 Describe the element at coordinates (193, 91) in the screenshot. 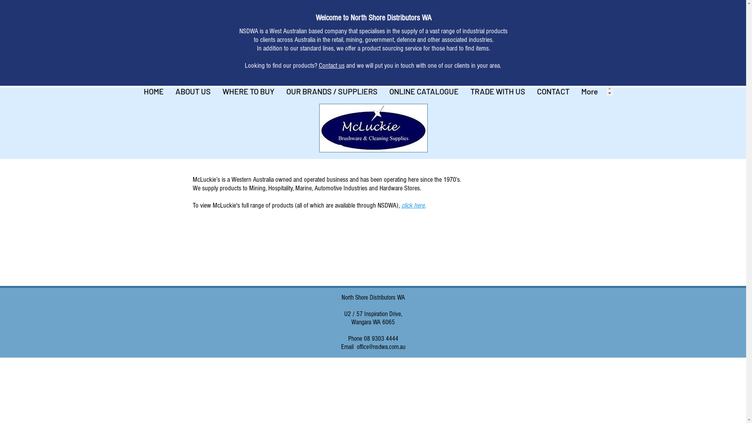

I see `ABOUT US` at that location.